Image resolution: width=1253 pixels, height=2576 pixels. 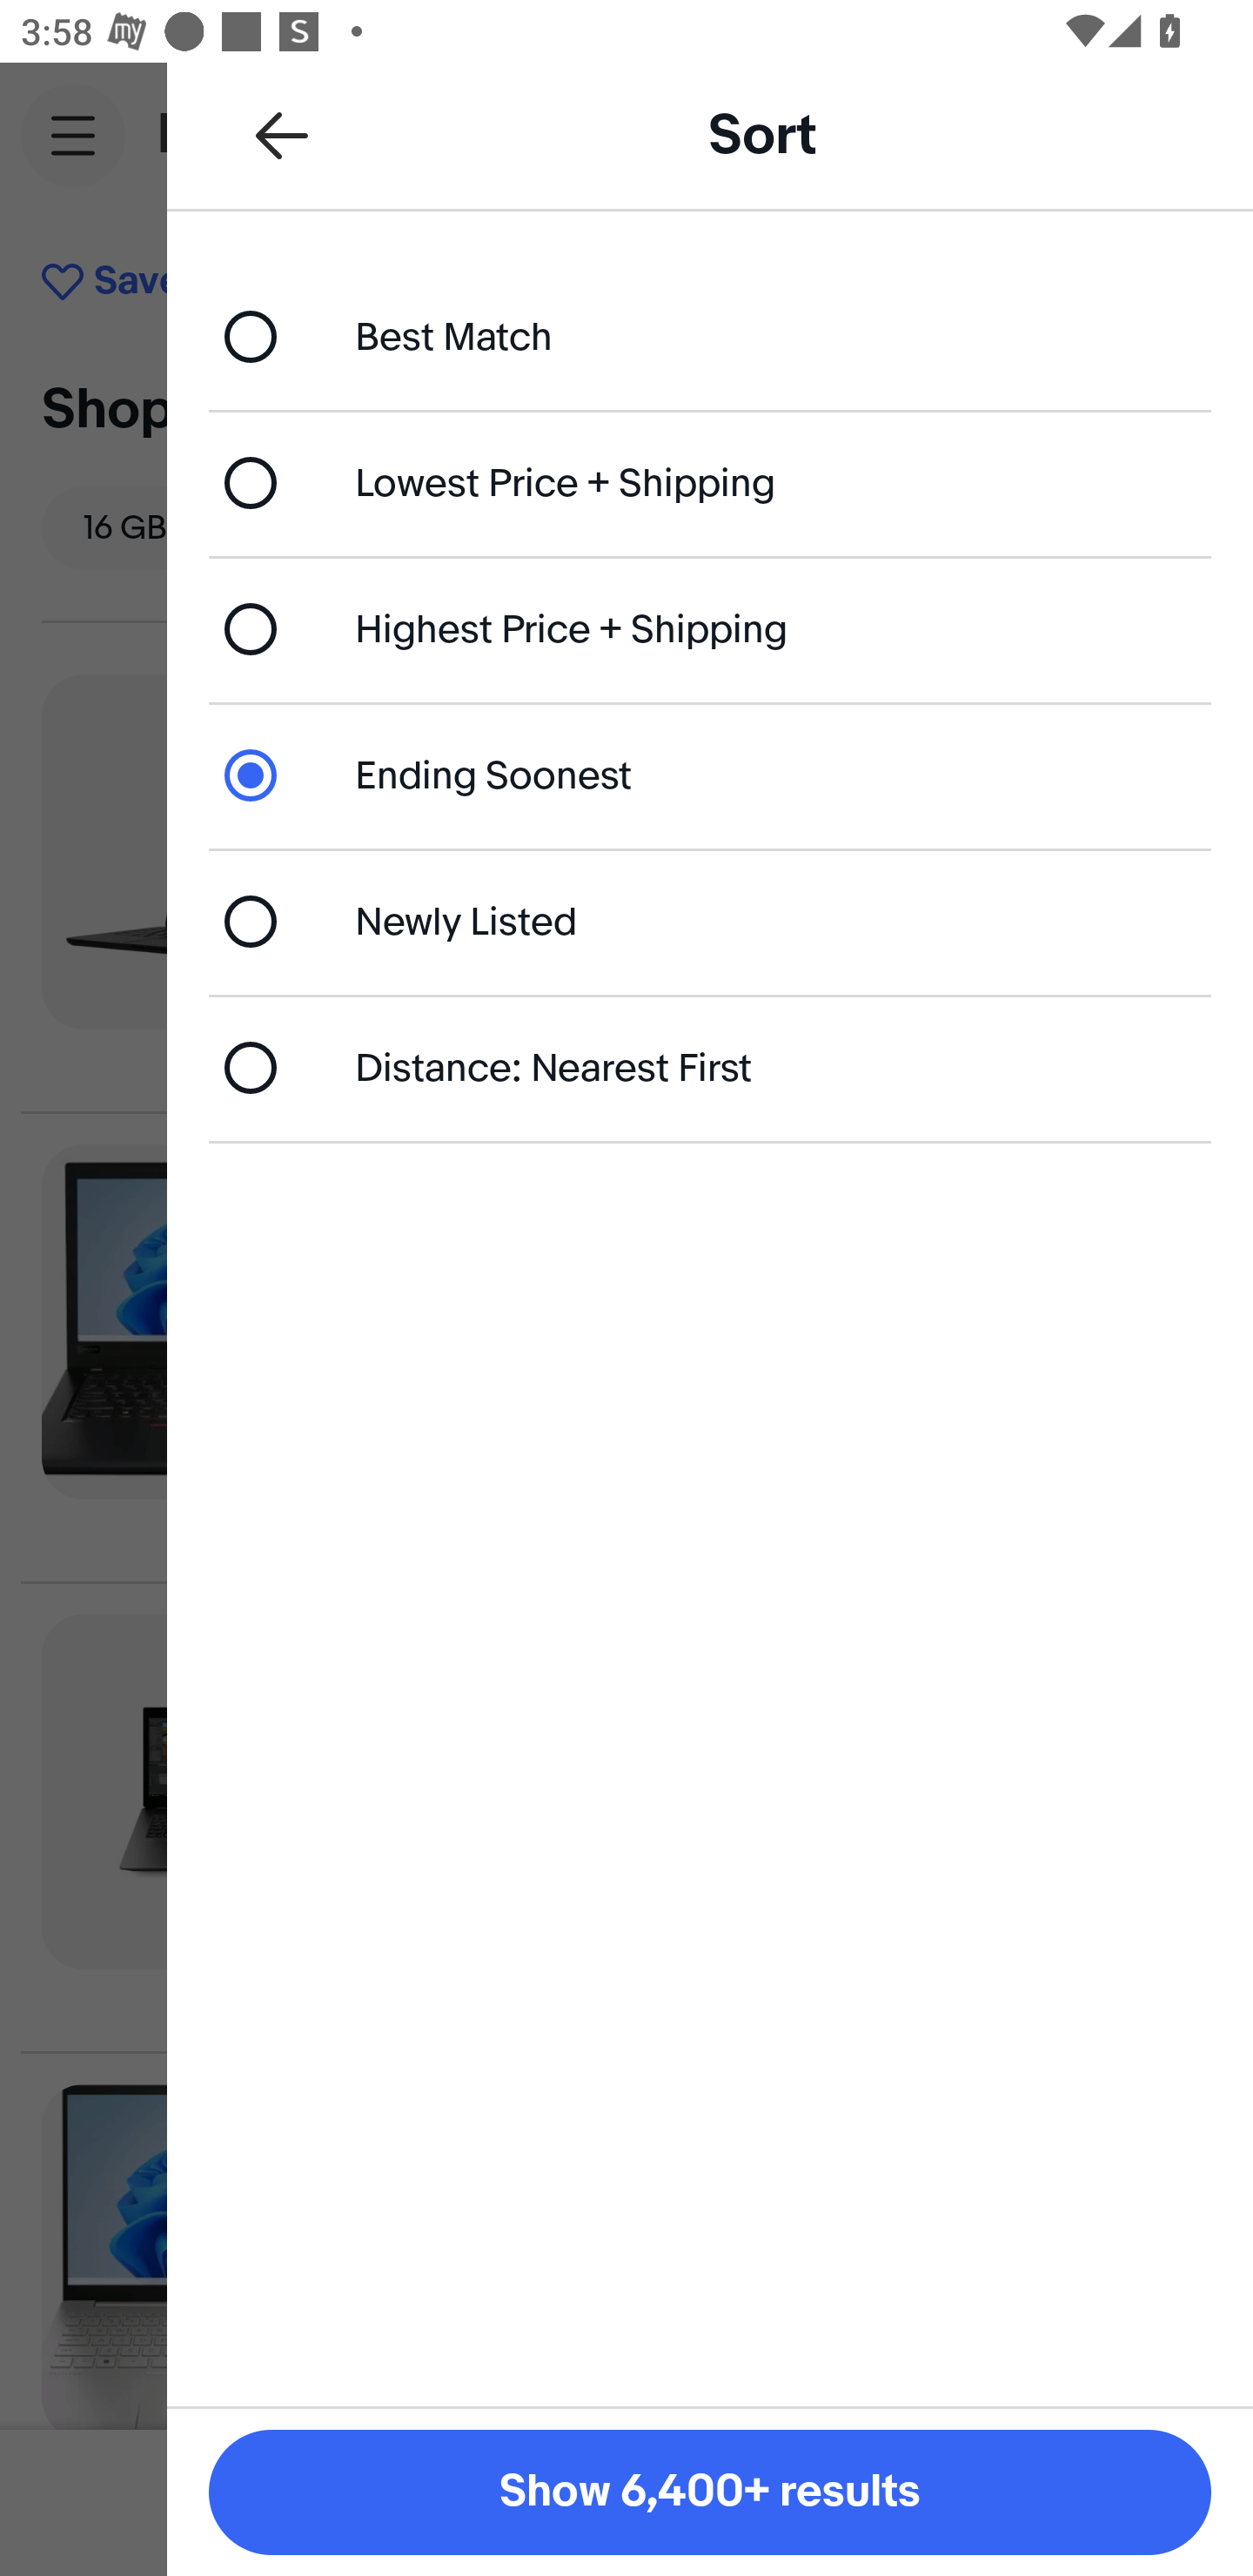 I want to click on Newly Listed, so click(x=710, y=921).